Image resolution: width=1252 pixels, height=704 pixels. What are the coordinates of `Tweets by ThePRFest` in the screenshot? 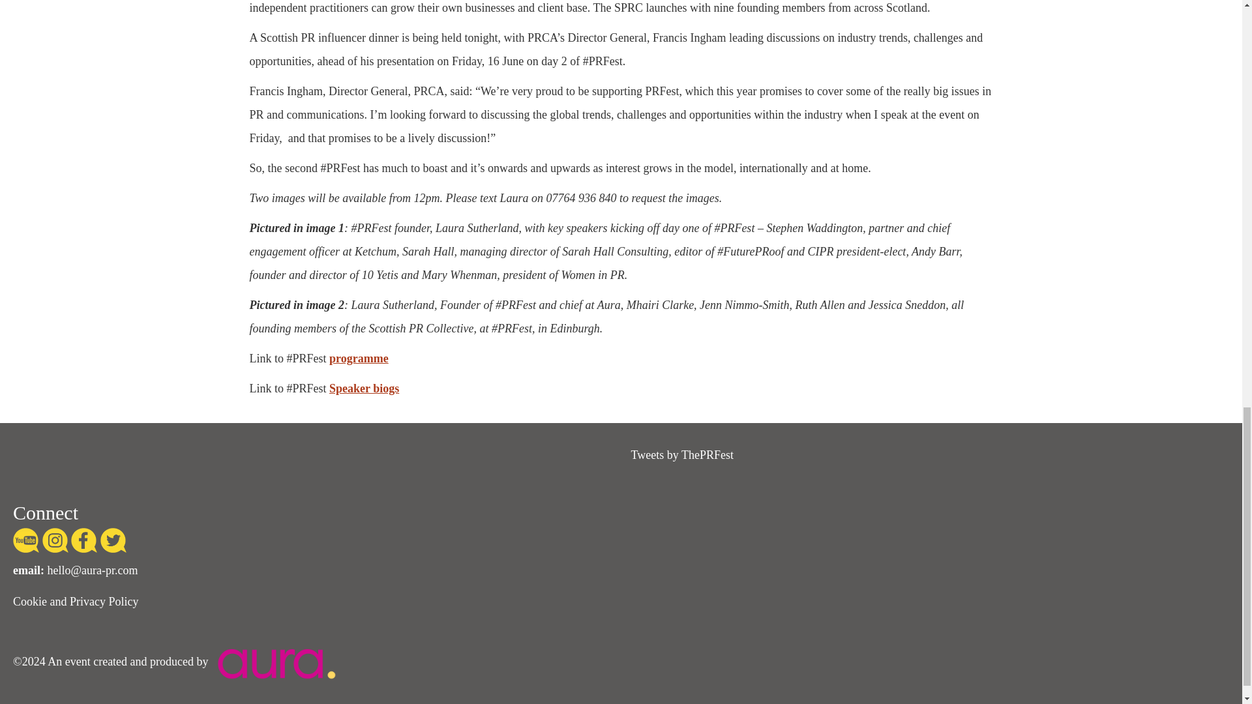 It's located at (682, 455).